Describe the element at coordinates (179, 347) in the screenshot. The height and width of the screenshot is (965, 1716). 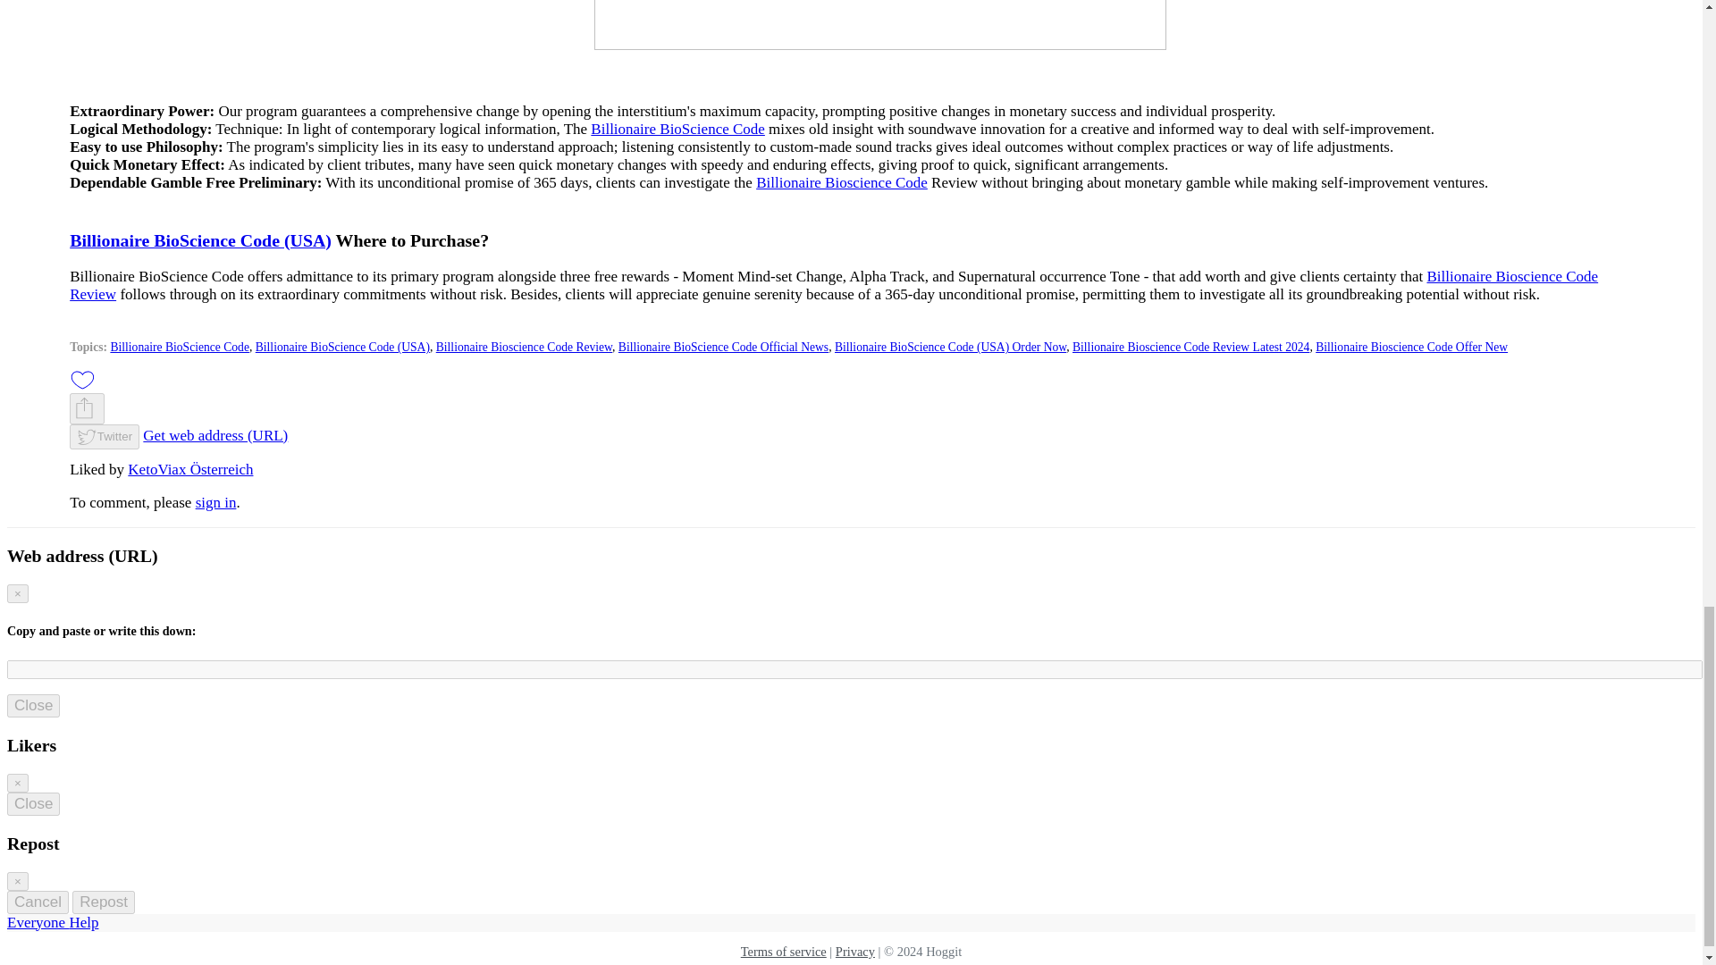
I see `Billionaire BioScience Code` at that location.